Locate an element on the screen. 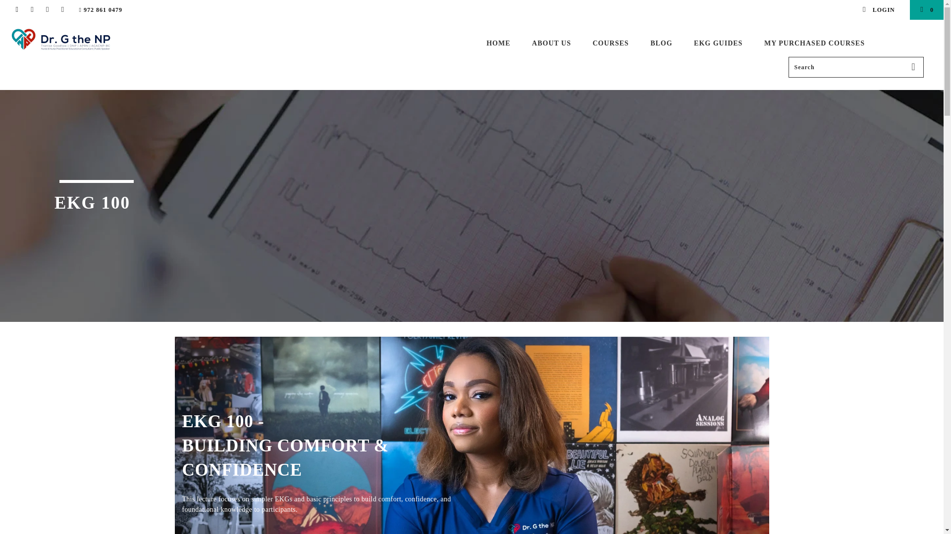 This screenshot has width=951, height=534. Email DrGtheNP is located at coordinates (62, 10).